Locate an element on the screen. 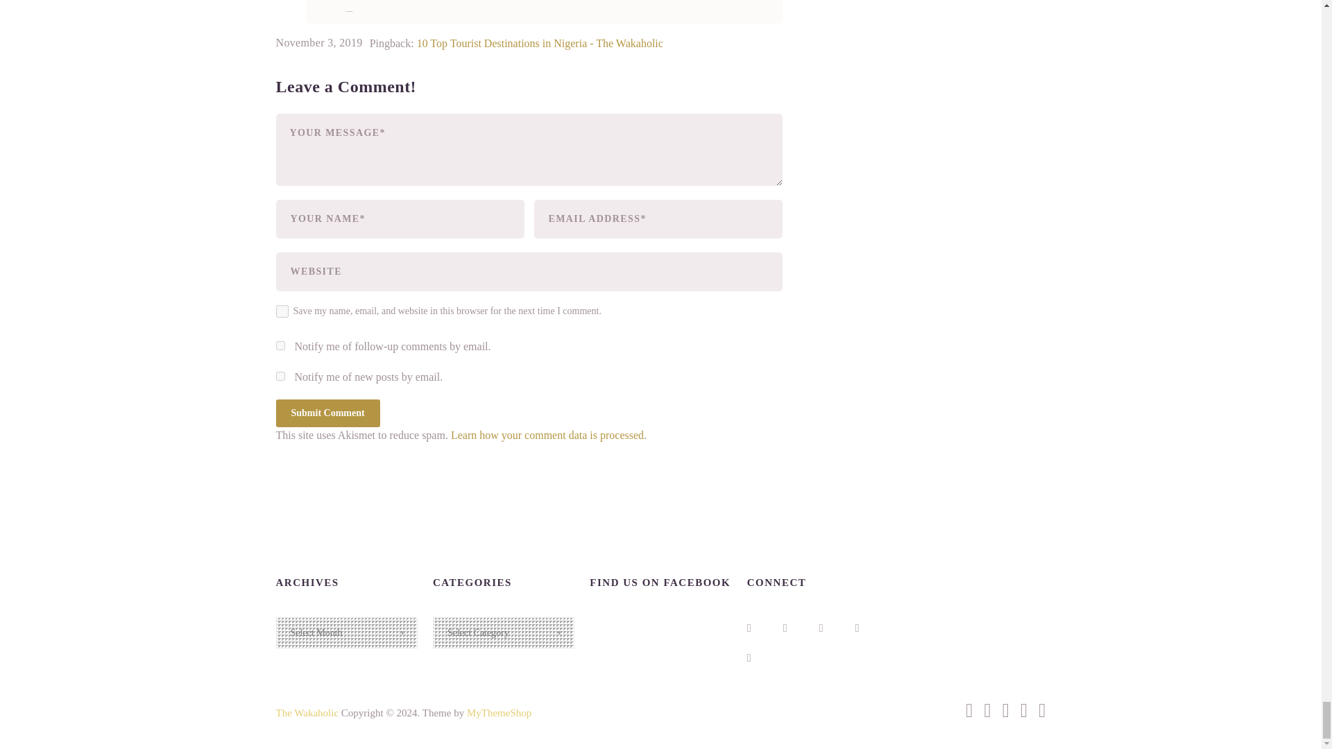 This screenshot has height=749, width=1332. subscribe is located at coordinates (280, 345).